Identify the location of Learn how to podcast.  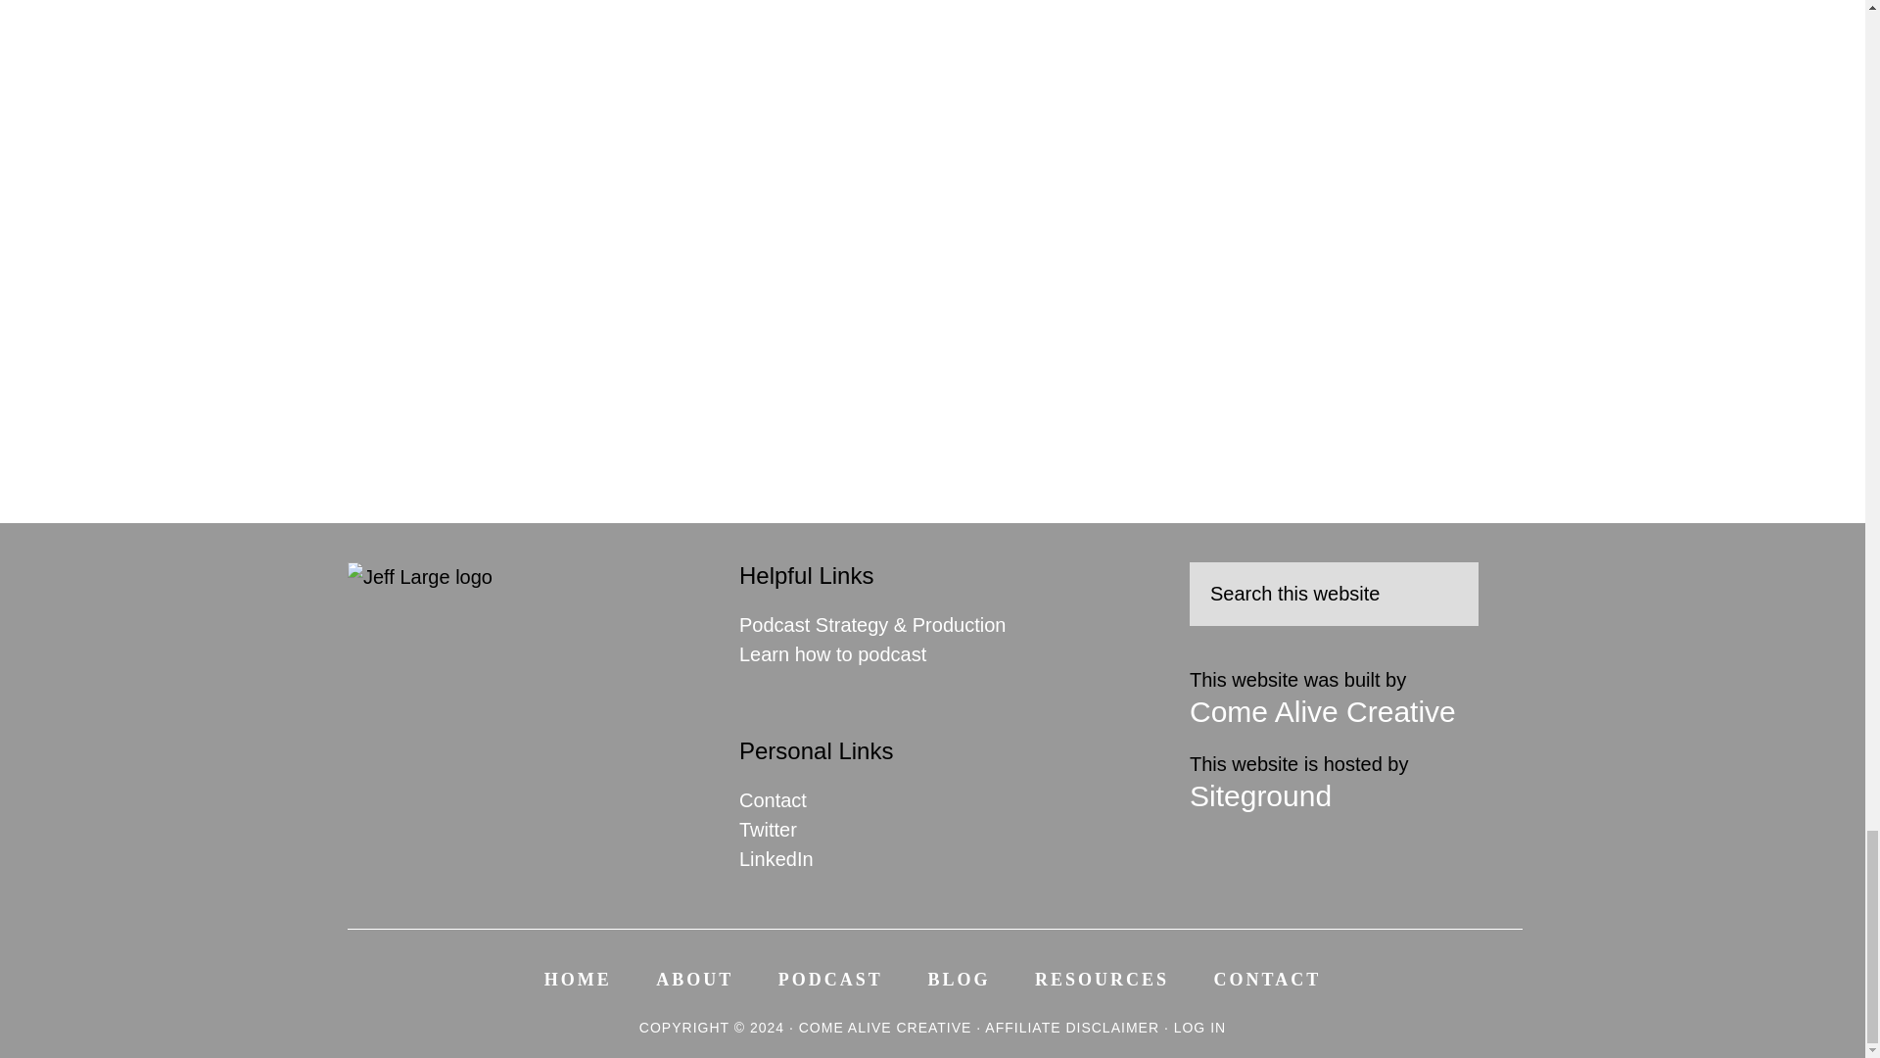
(832, 654).